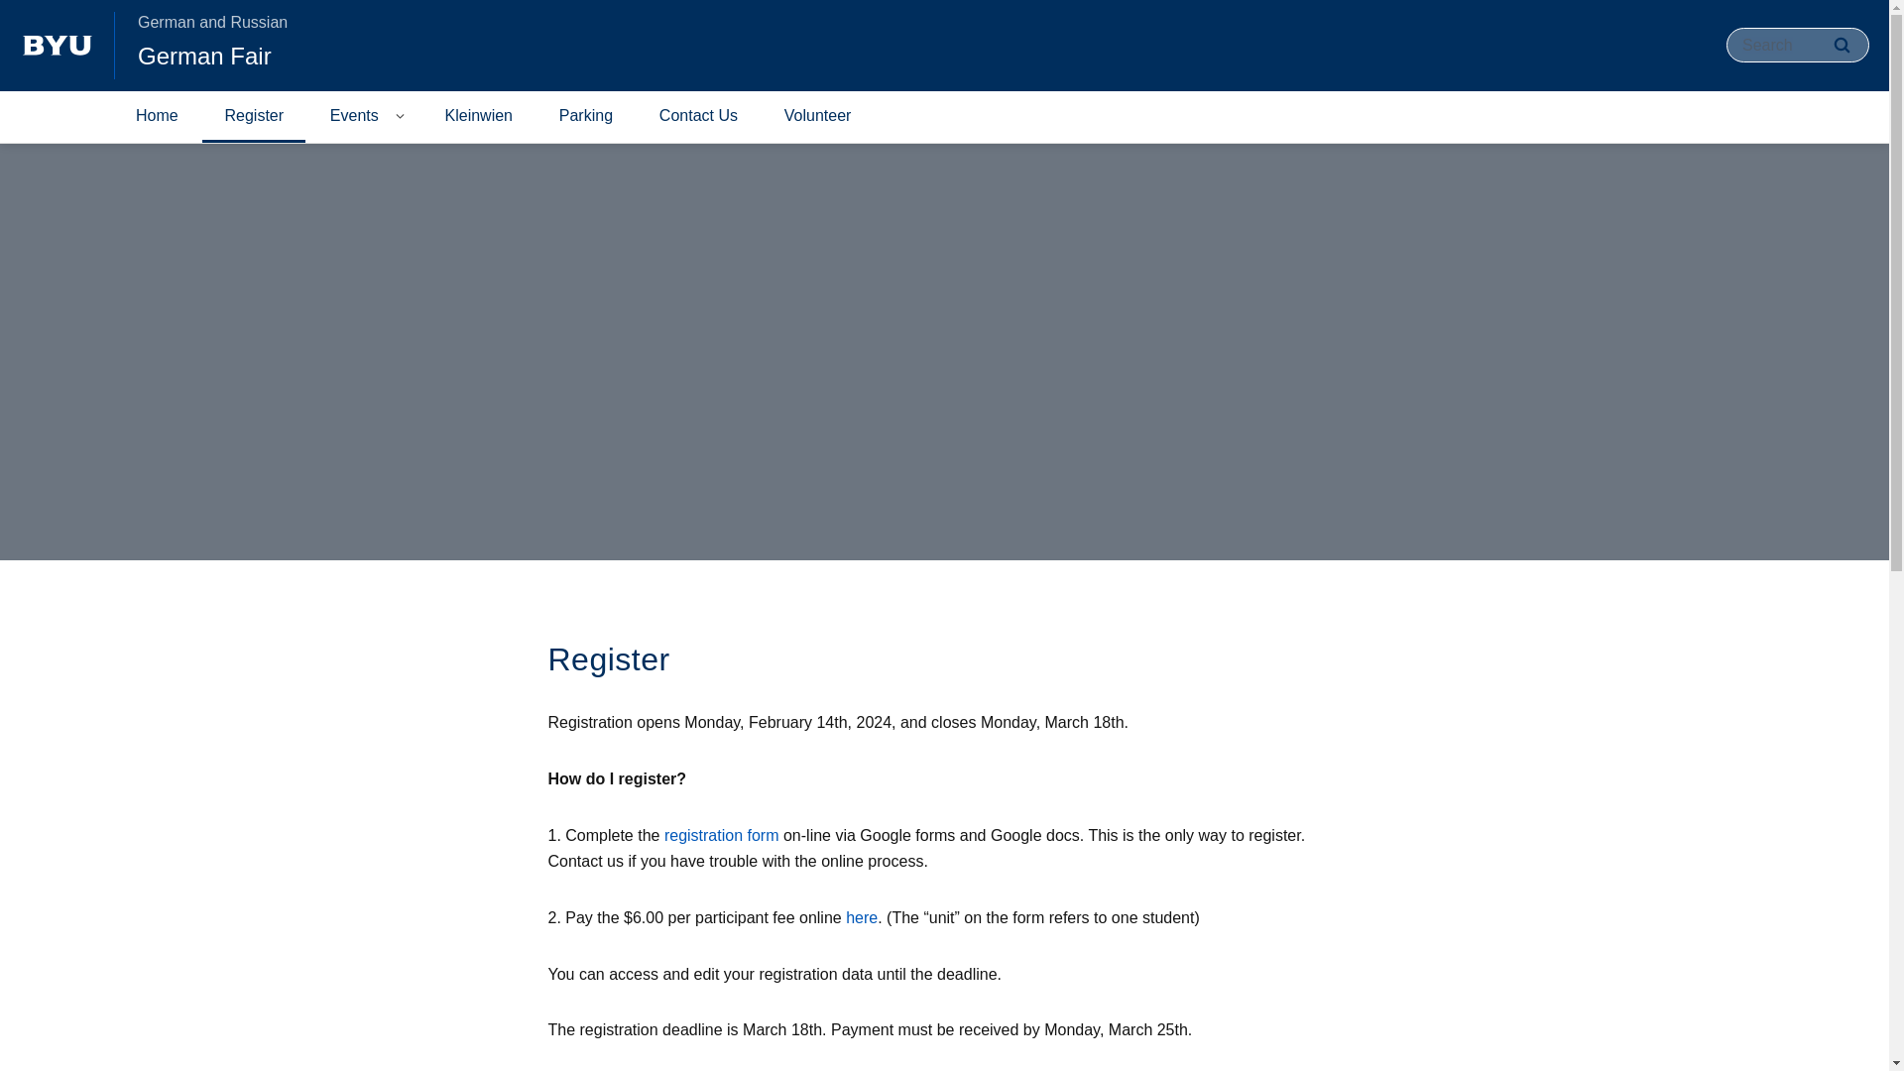 The width and height of the screenshot is (1904, 1071). What do you see at coordinates (157, 117) in the screenshot?
I see `Home` at bounding box center [157, 117].